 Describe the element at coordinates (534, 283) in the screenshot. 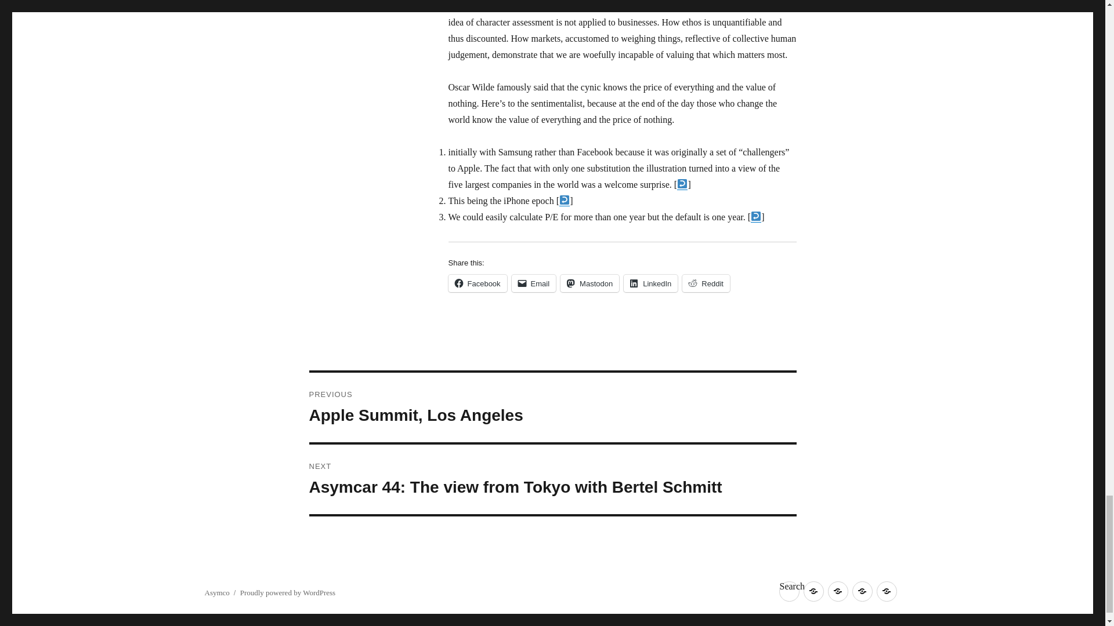

I see `Reddit` at that location.